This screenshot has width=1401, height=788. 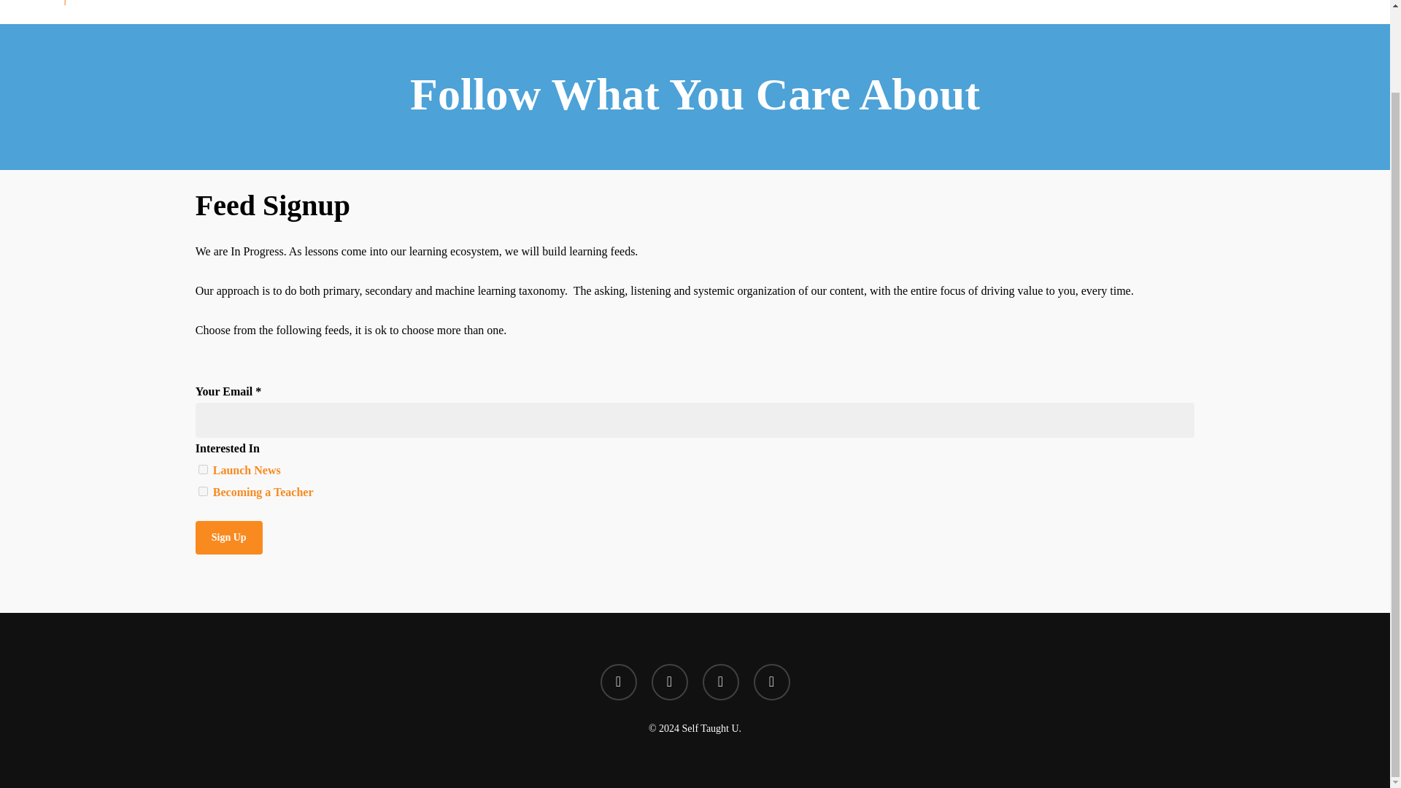 I want to click on facebook, so click(x=669, y=587).